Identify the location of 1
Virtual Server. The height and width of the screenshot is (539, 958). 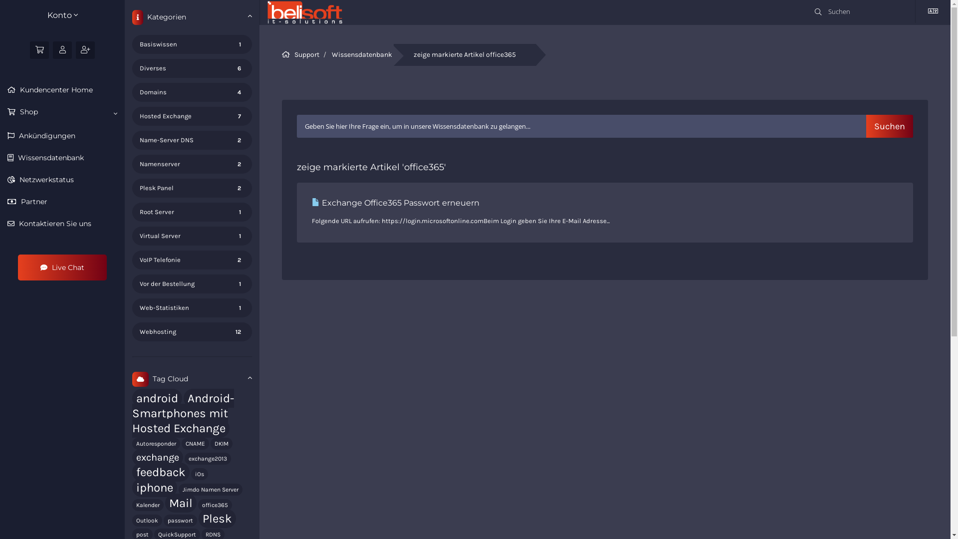
(192, 236).